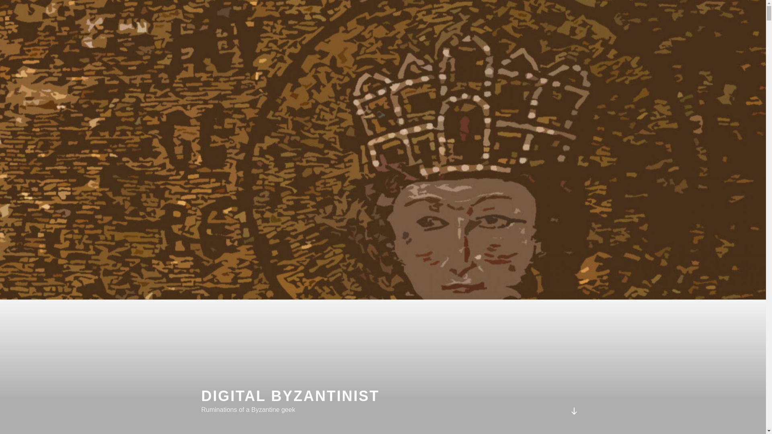  Describe the element at coordinates (289, 396) in the screenshot. I see `DIGITAL BYZANTINIST` at that location.